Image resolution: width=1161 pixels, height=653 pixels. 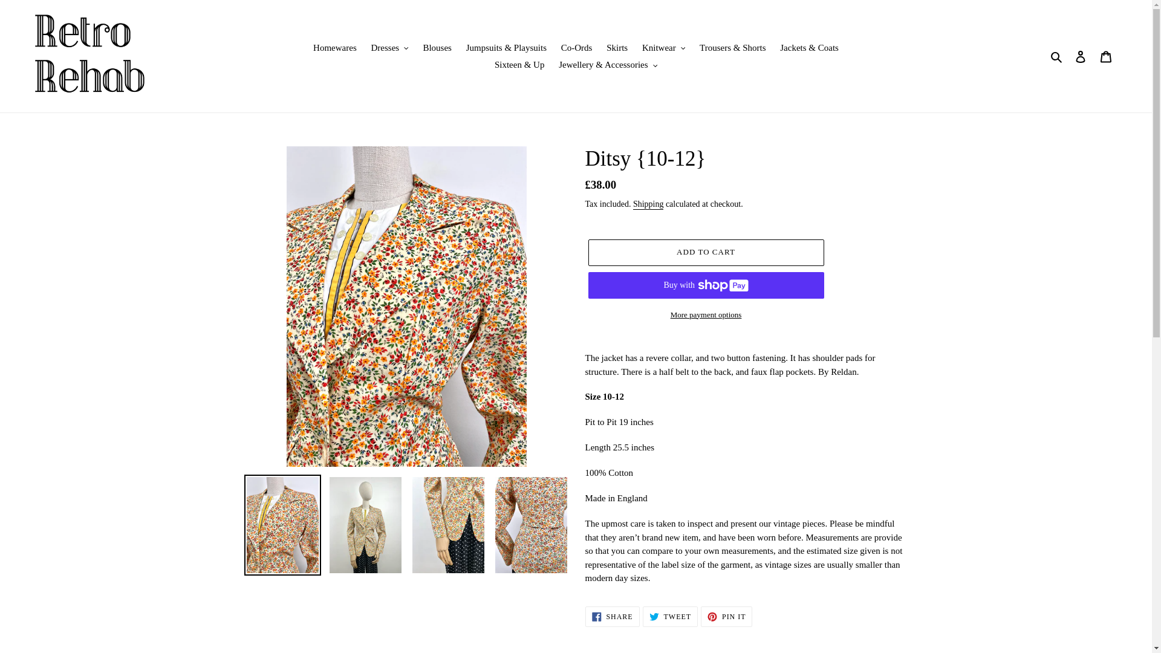 What do you see at coordinates (1057, 56) in the screenshot?
I see `Search` at bounding box center [1057, 56].